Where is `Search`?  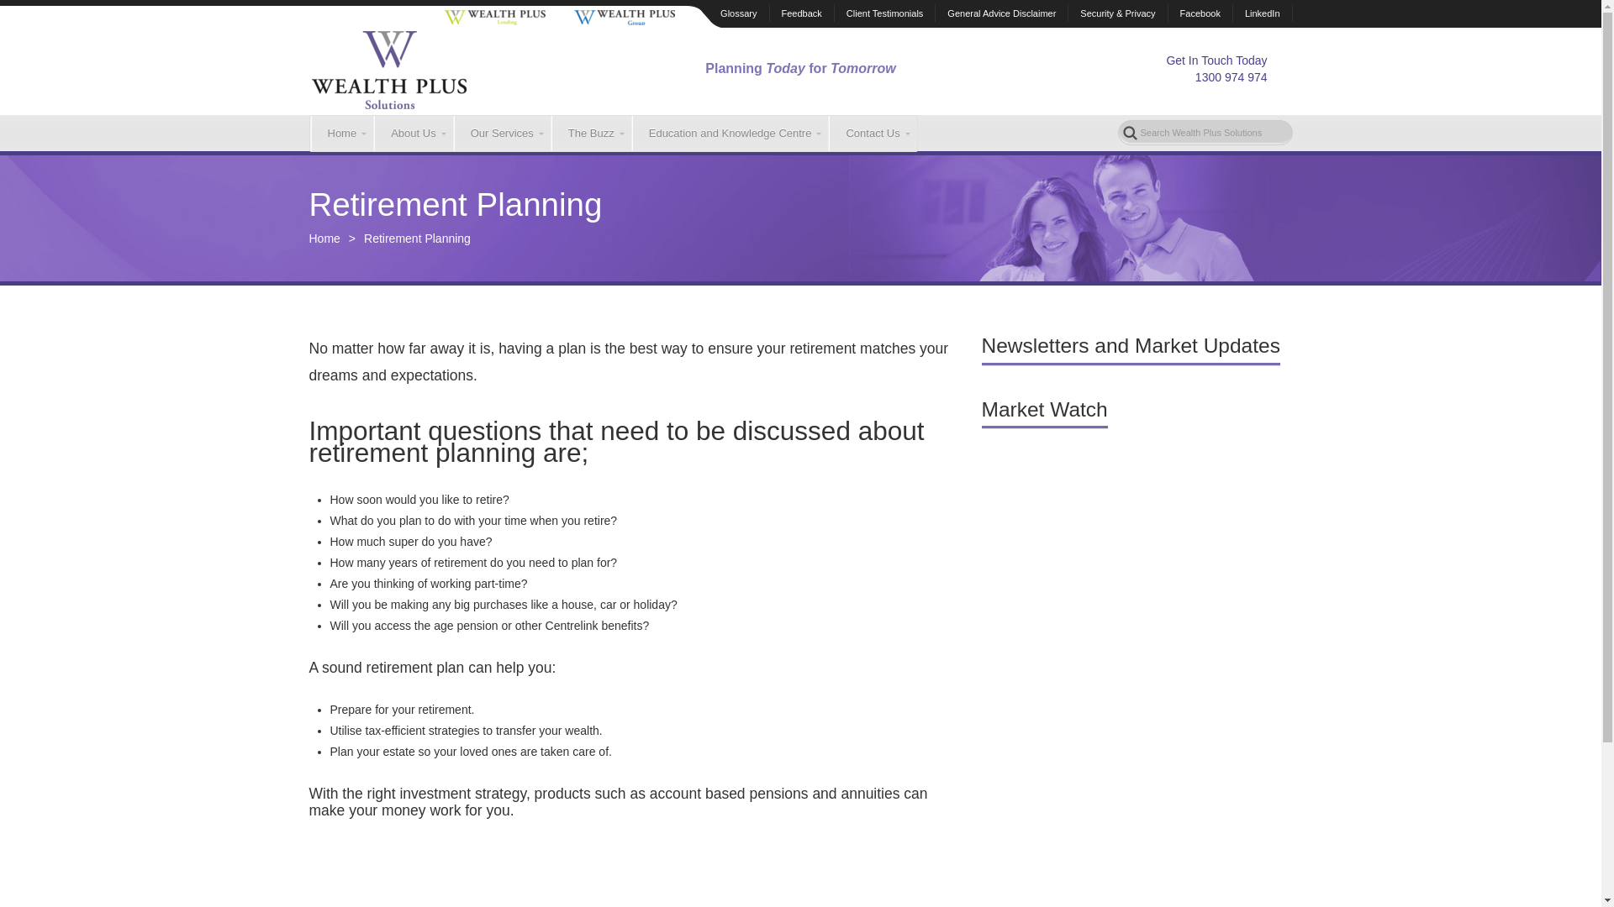
Search is located at coordinates (29, 13).